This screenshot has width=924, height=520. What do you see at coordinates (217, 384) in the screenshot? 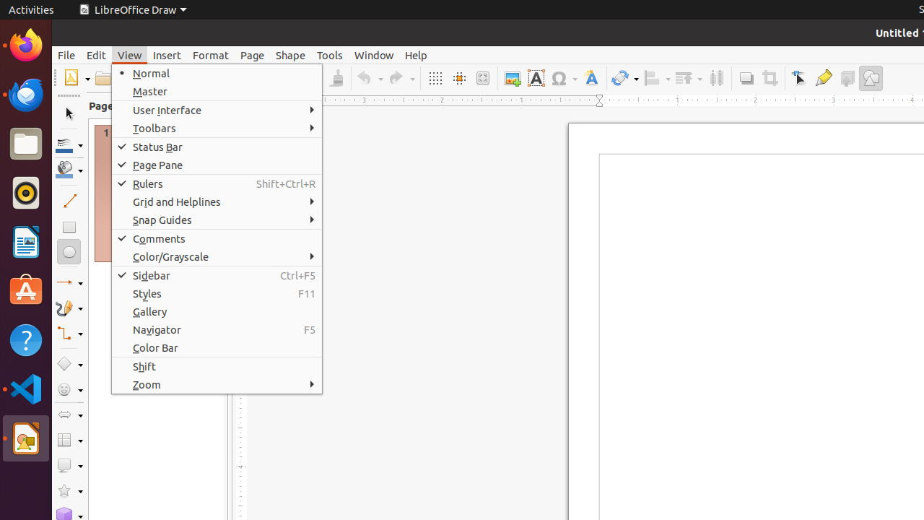
I see `Zoom` at bounding box center [217, 384].